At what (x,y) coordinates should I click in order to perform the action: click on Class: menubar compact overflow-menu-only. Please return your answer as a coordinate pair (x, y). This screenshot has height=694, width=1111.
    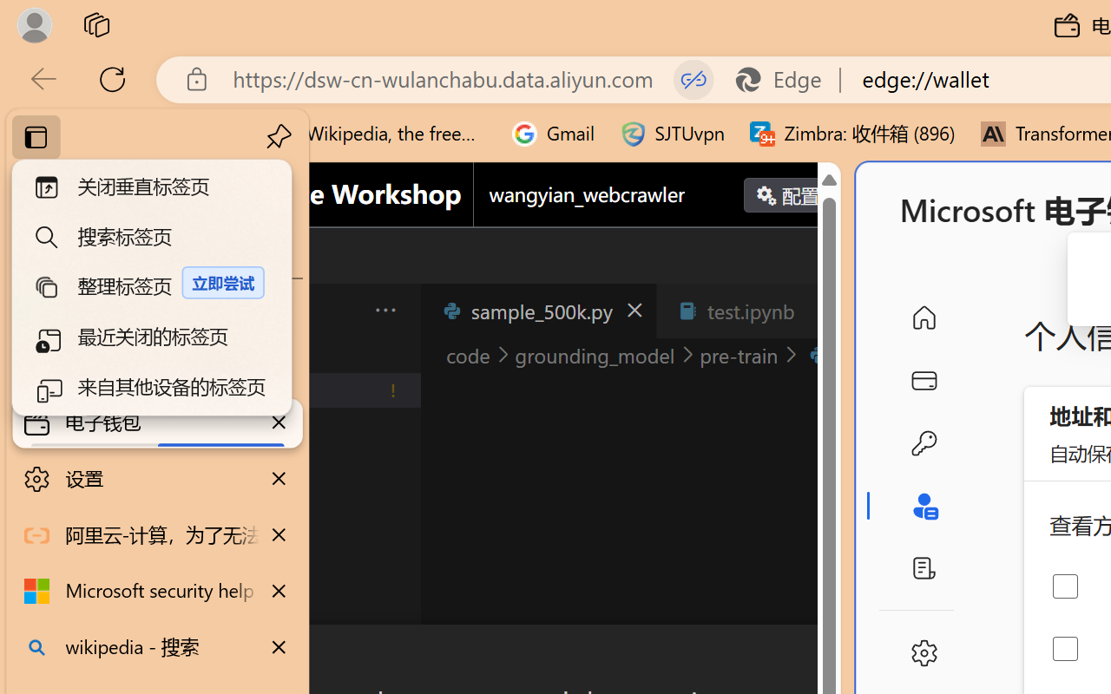
    Looking at the image, I should click on (118, 311).